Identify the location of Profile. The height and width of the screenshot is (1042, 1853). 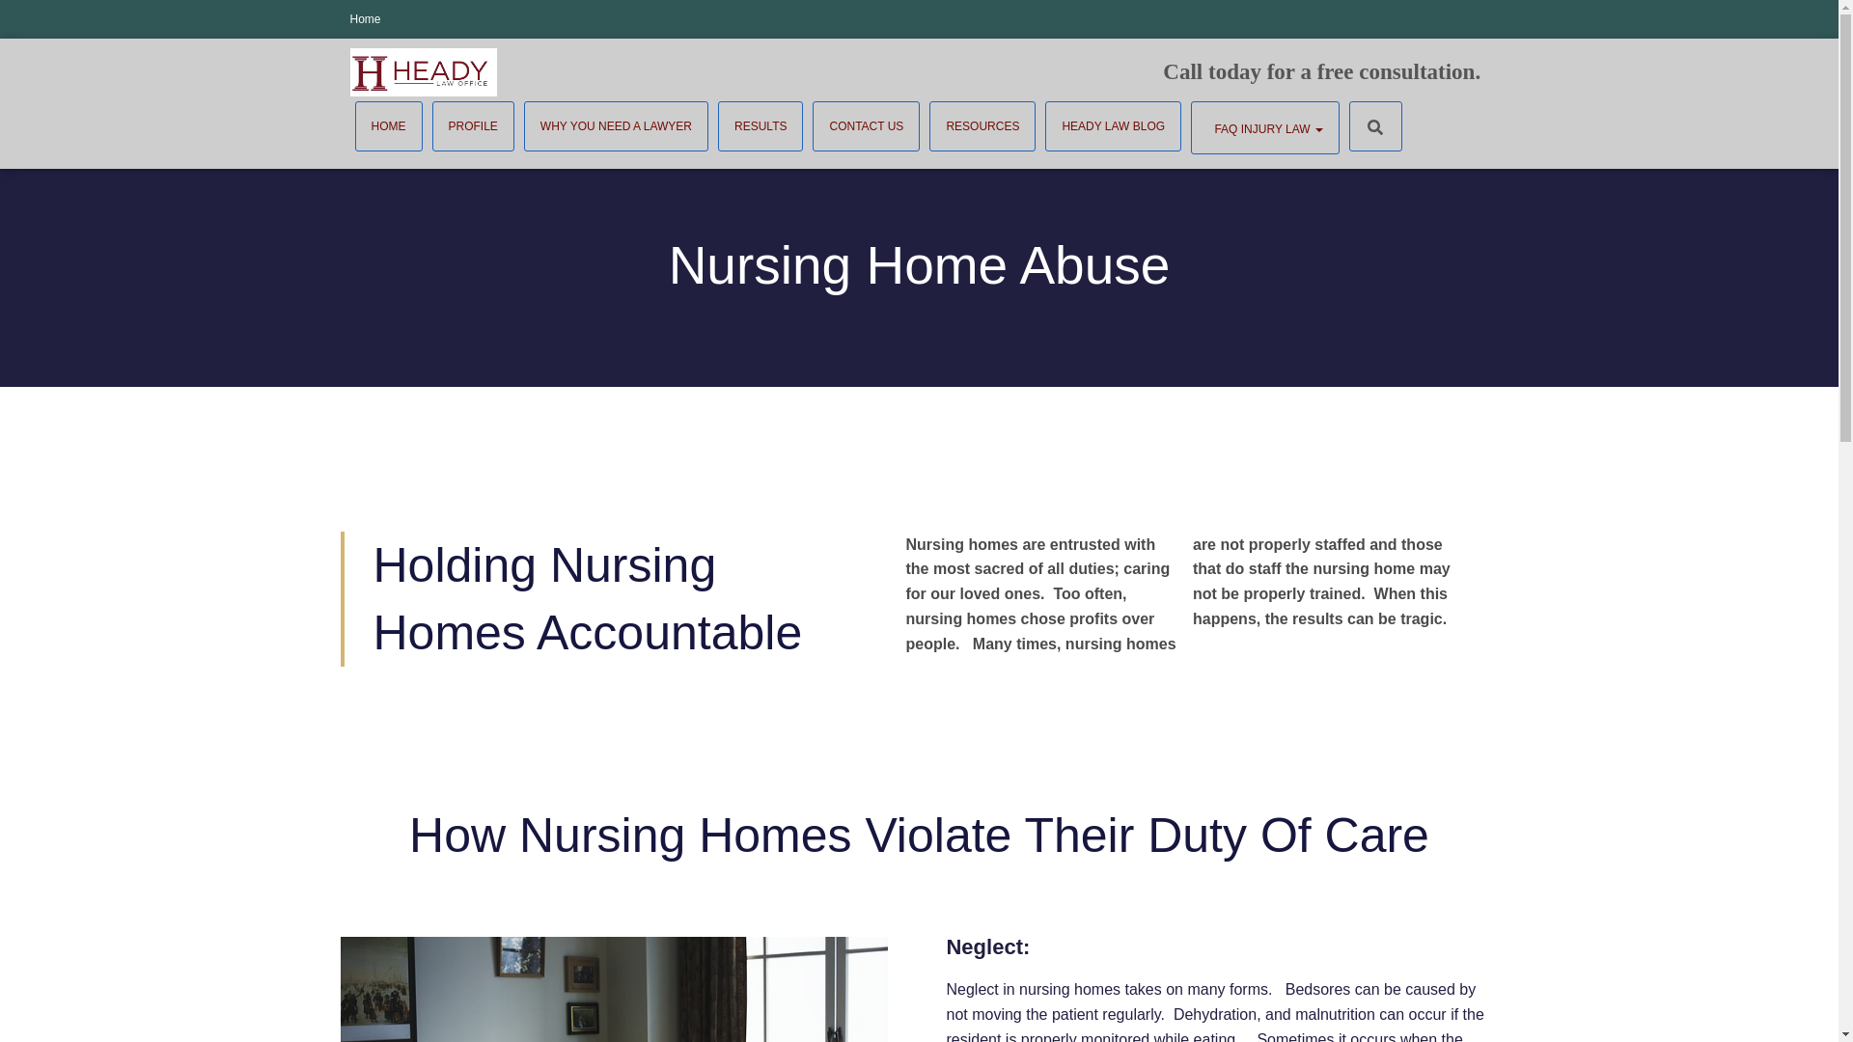
(473, 125).